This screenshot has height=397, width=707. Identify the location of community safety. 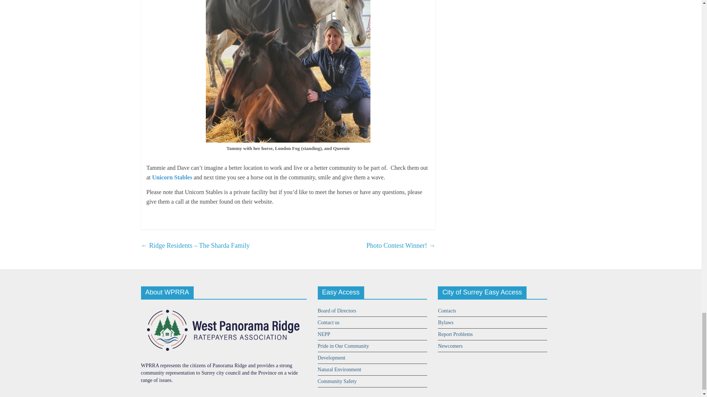
(337, 382).